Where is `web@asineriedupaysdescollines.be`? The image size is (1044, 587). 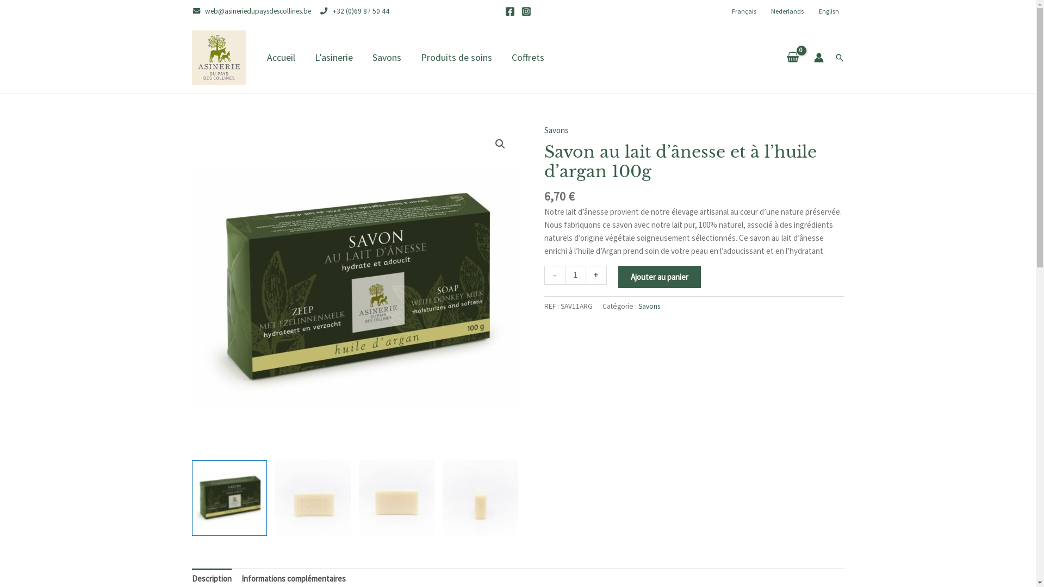 web@asineriedupaysdescollines.be is located at coordinates (251, 11).